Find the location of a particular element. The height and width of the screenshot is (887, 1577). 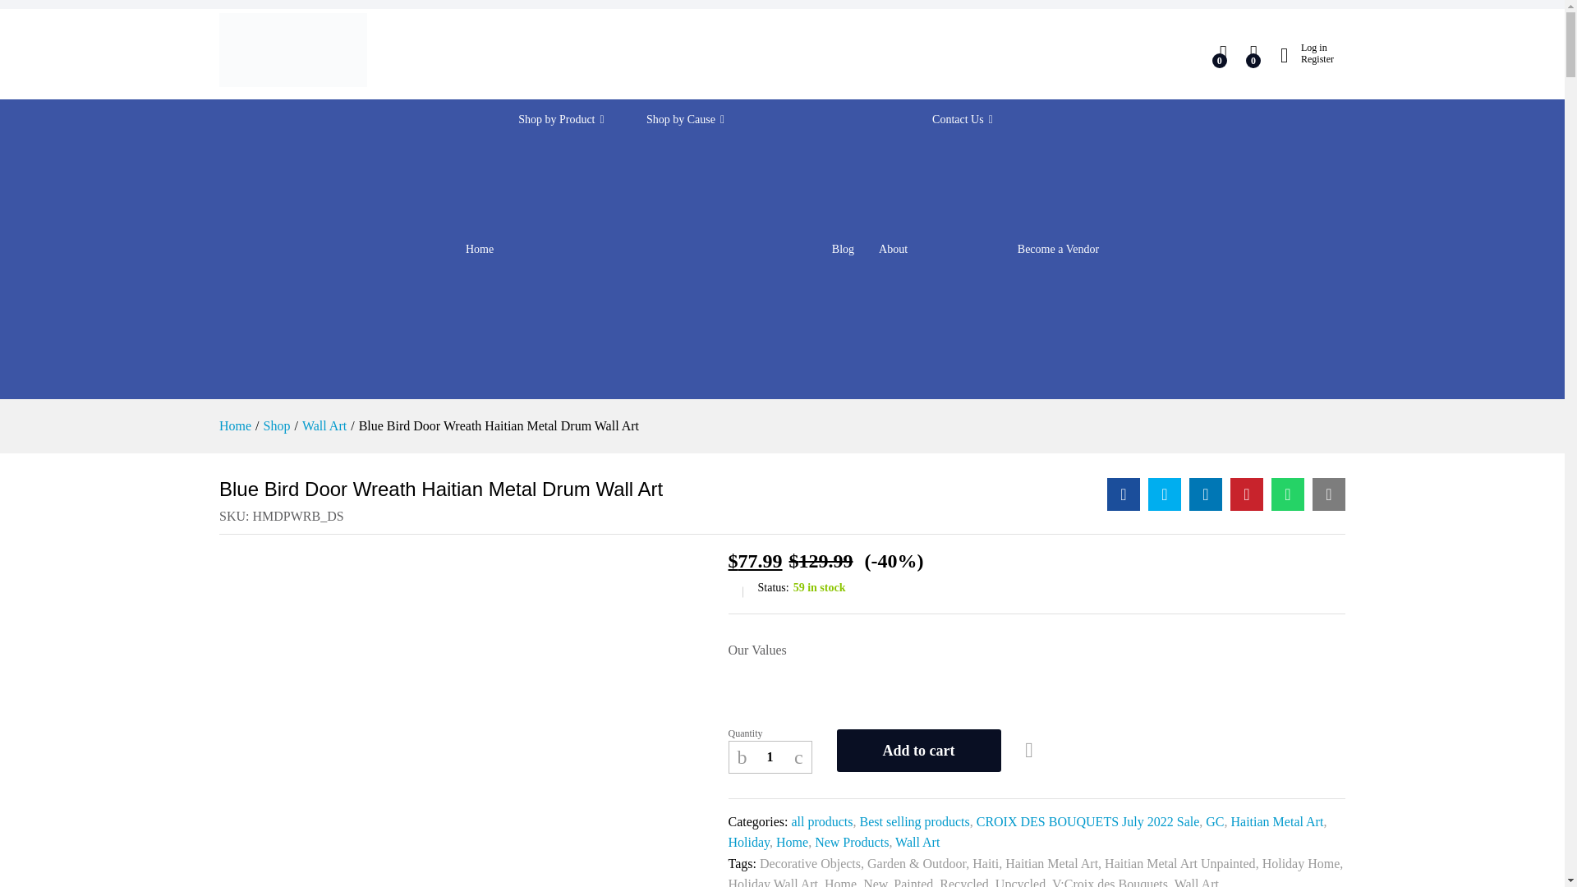

Blue Bird Door Wreath Haitian Metal Drum Wall Art is located at coordinates (1124, 494).